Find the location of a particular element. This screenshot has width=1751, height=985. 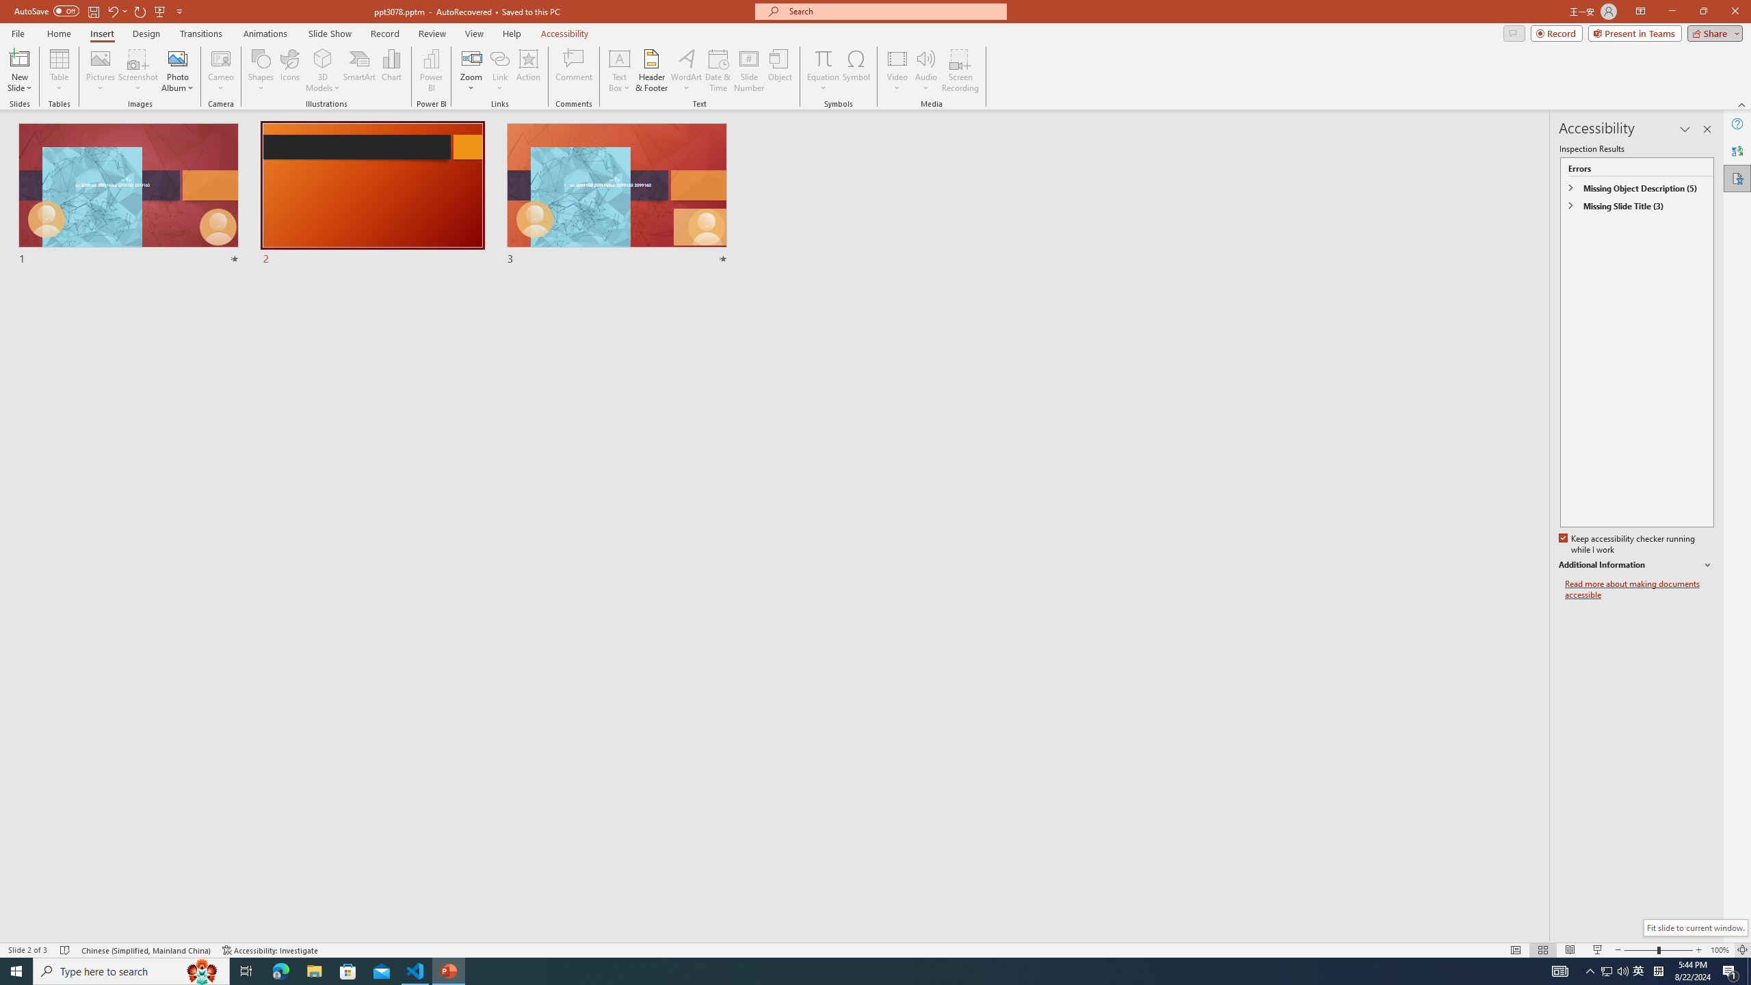

Zoom is located at coordinates (471, 70).